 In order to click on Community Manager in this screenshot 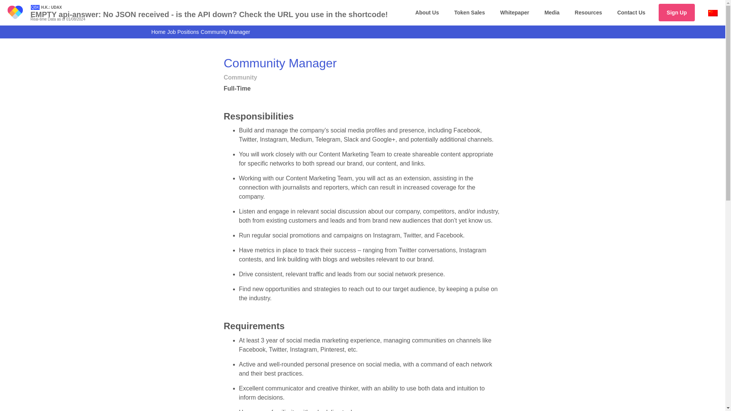, I will do `click(225, 32)`.